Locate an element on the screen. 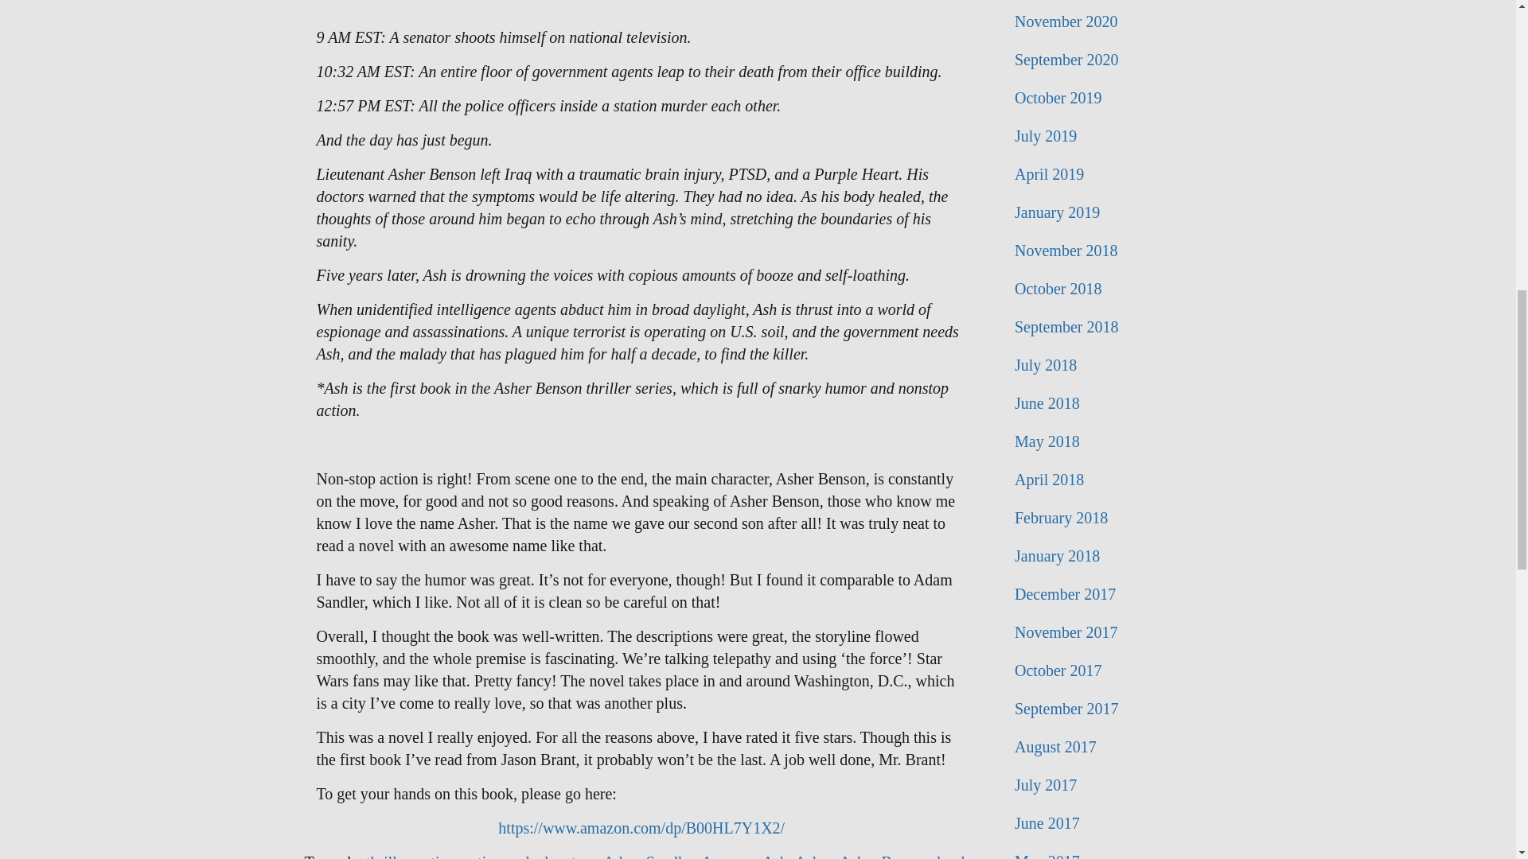 Image resolution: width=1528 pixels, height=859 pixels. action is located at coordinates (436, 856).